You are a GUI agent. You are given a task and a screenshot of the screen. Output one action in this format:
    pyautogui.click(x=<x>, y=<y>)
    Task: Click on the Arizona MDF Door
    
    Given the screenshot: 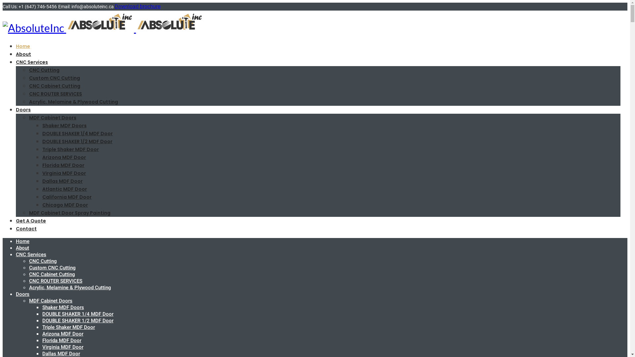 What is the action you would take?
    pyautogui.click(x=64, y=157)
    